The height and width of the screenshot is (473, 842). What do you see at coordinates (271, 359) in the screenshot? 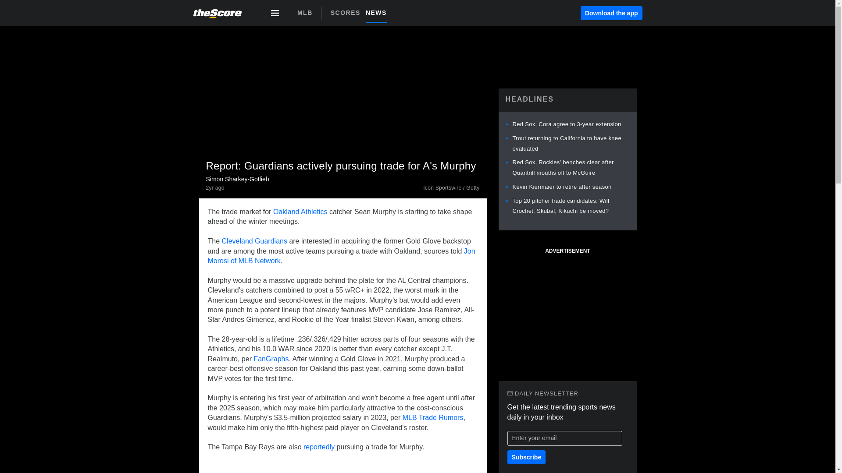
I see `Oakland Athletics` at bounding box center [271, 359].